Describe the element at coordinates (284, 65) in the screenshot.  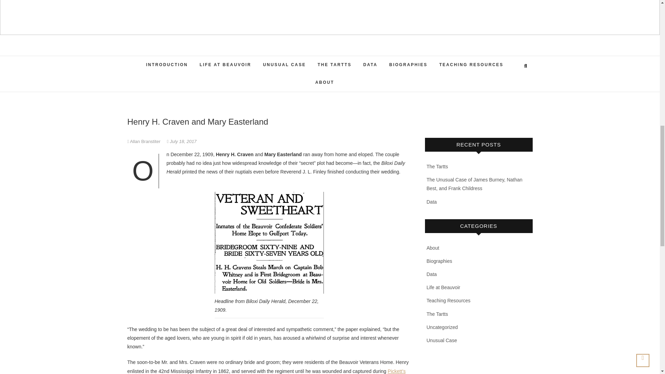
I see `UNUSUAL CASE` at that location.